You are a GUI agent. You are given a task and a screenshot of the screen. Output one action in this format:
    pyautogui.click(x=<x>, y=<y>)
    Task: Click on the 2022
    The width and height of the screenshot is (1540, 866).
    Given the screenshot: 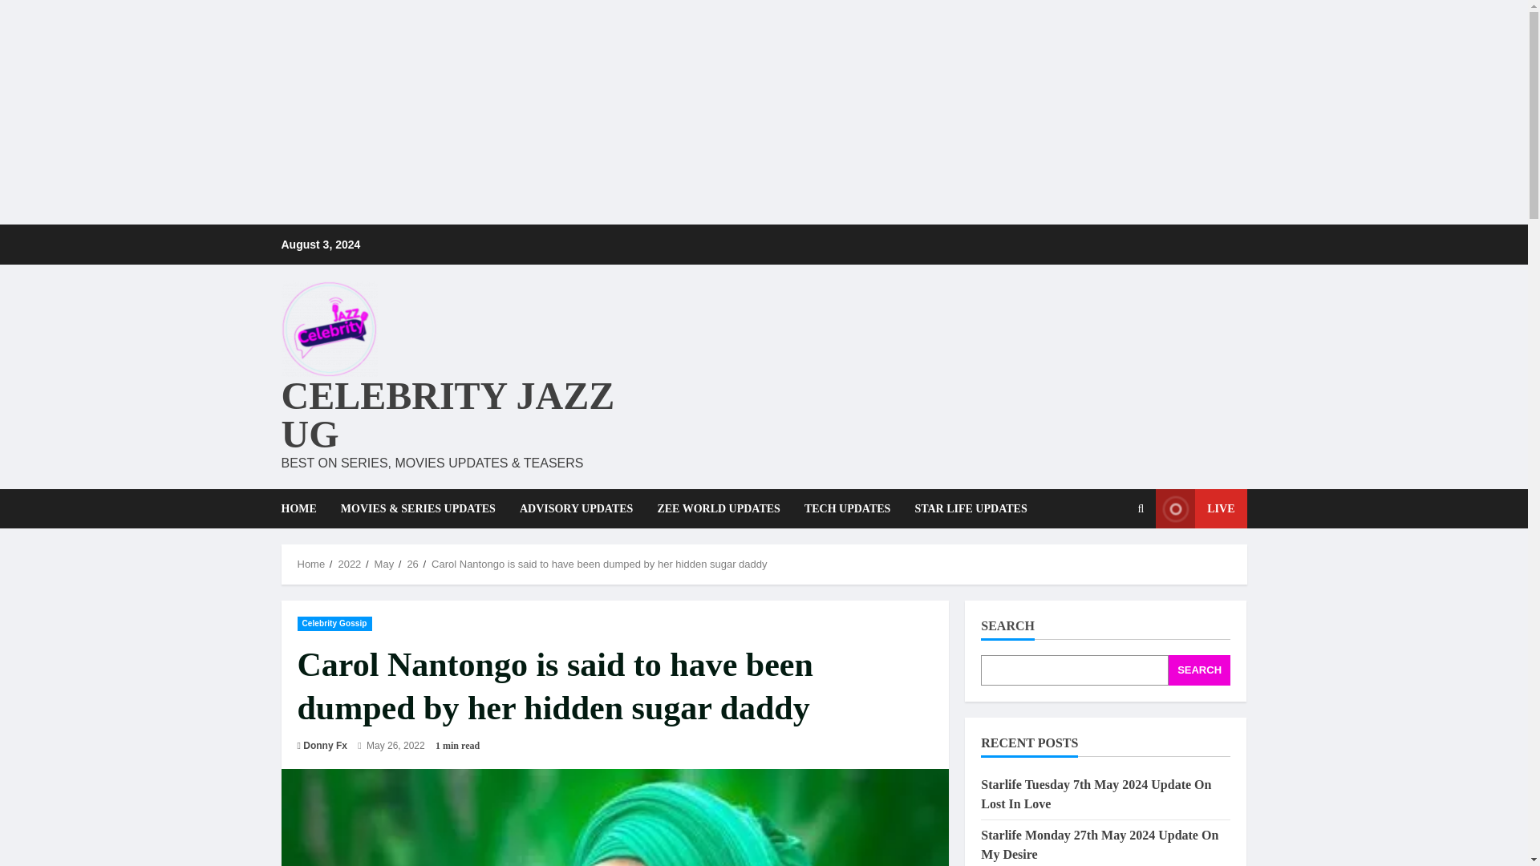 What is the action you would take?
    pyautogui.click(x=348, y=563)
    